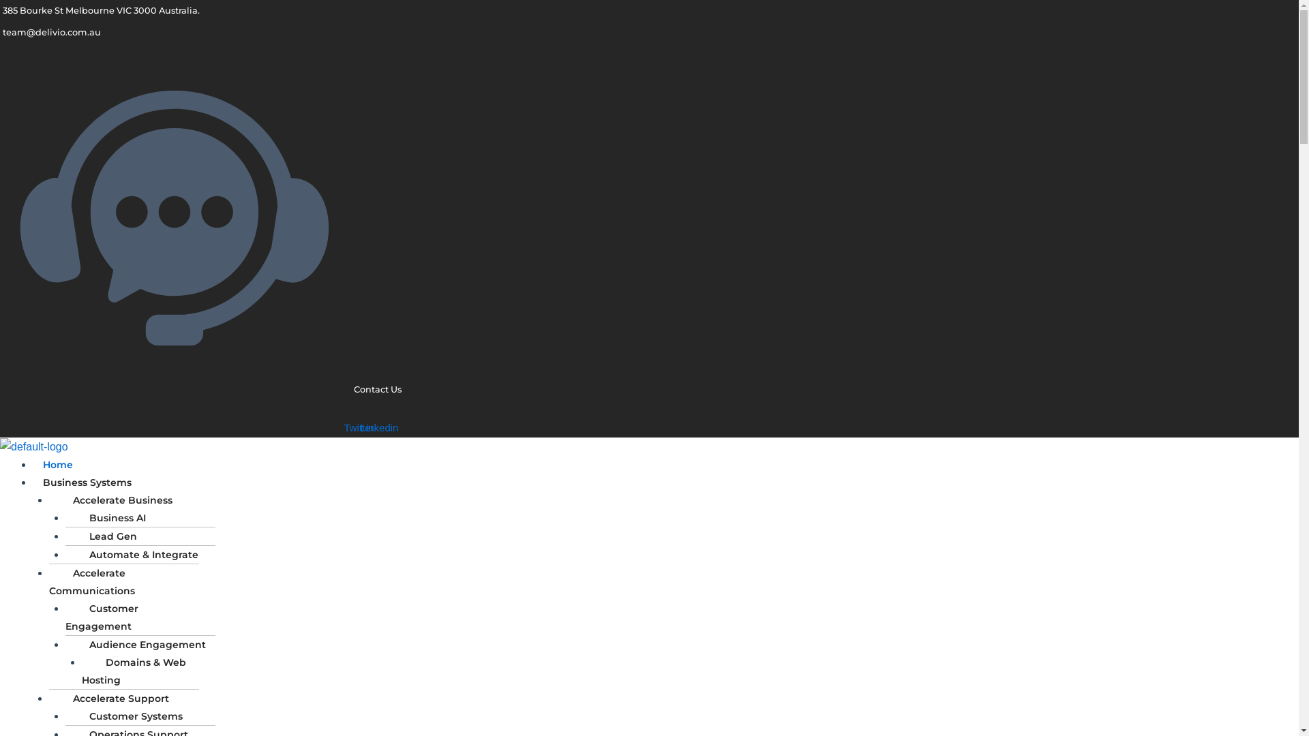 The height and width of the screenshot is (736, 1309). I want to click on Automate & Integrate, so click(137, 555).